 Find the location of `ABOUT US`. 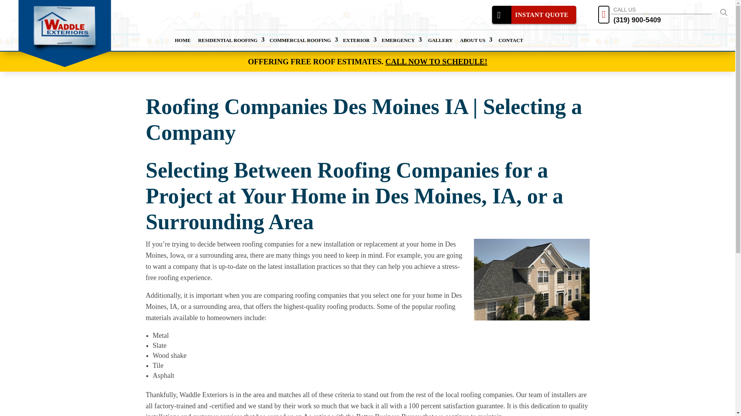

ABOUT US is located at coordinates (475, 40).